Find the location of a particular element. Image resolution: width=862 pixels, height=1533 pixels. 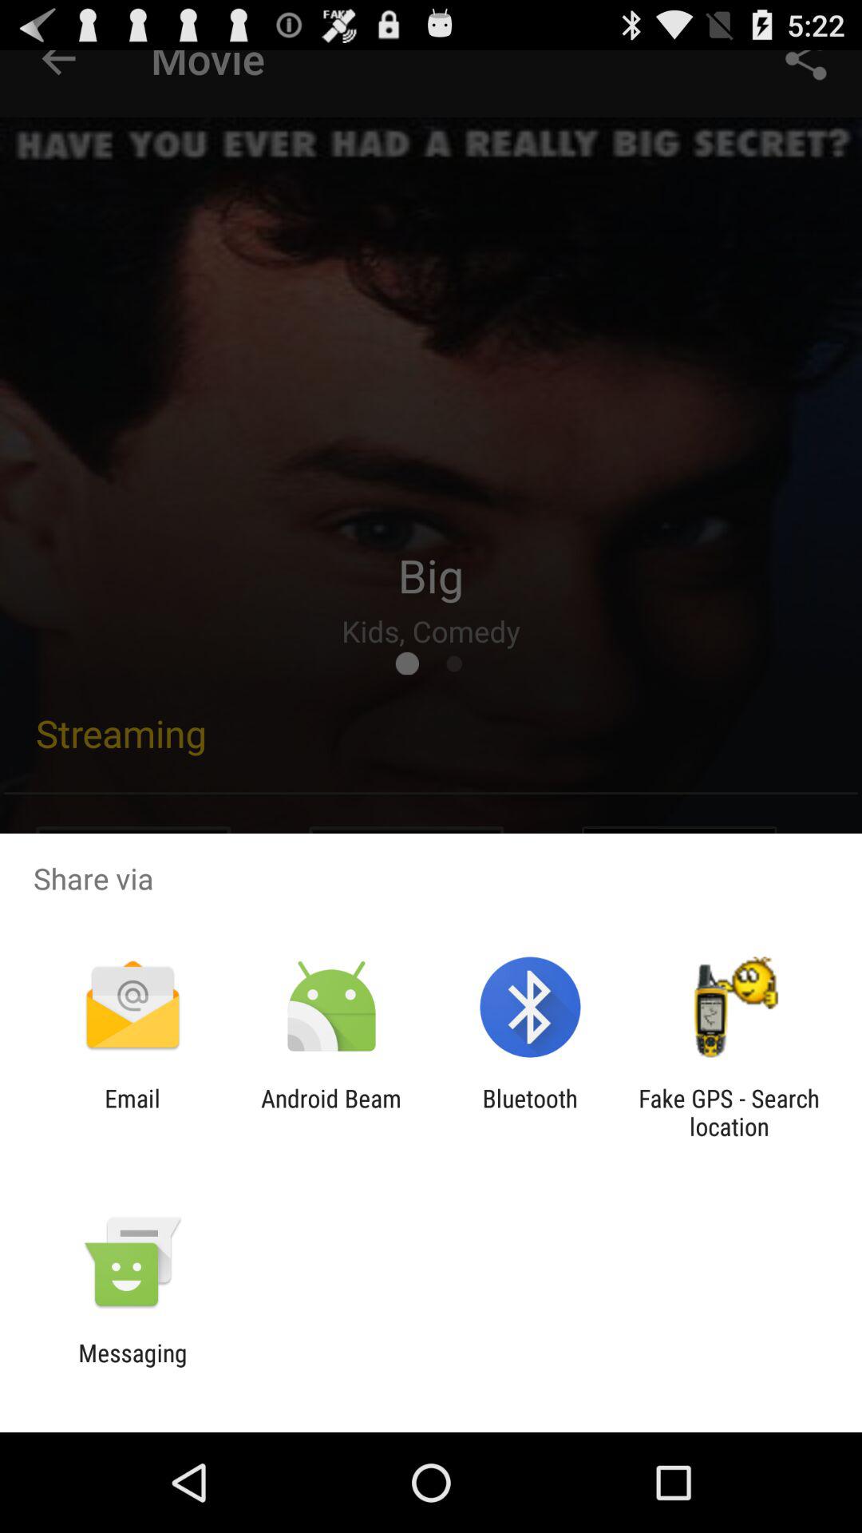

launch the item to the right of bluetooth app is located at coordinates (729, 1112).